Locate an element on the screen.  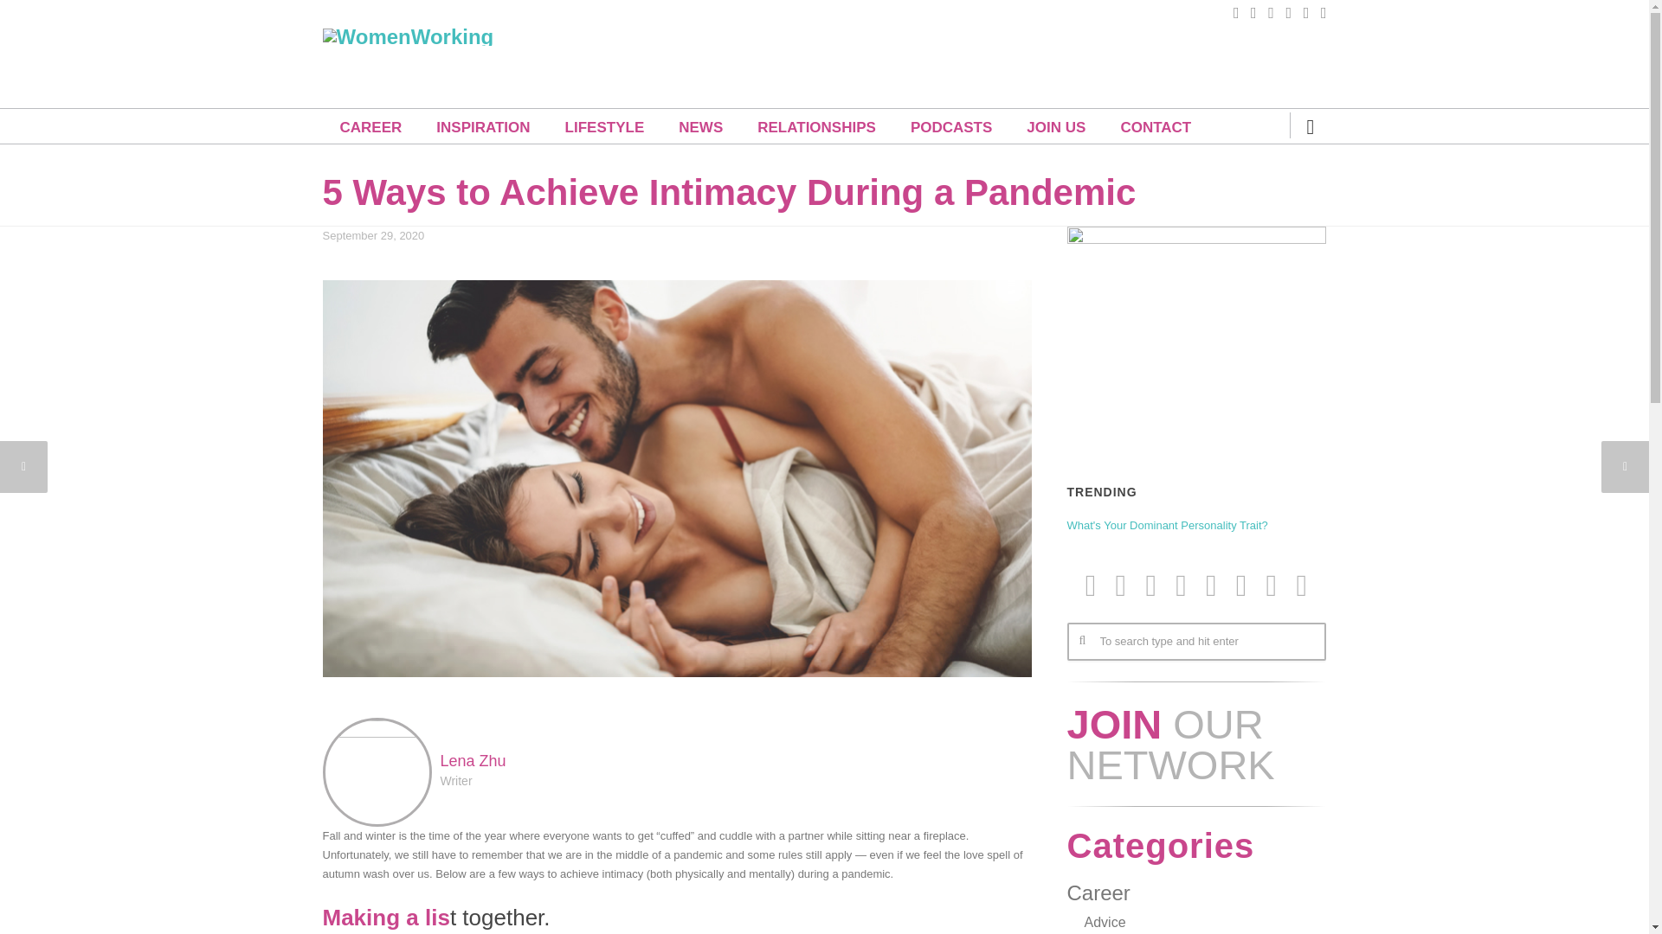
CAREER is located at coordinates (370, 128).